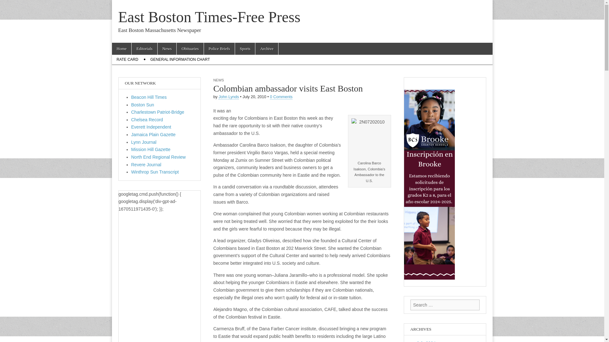  I want to click on Obituaries, so click(190, 49).